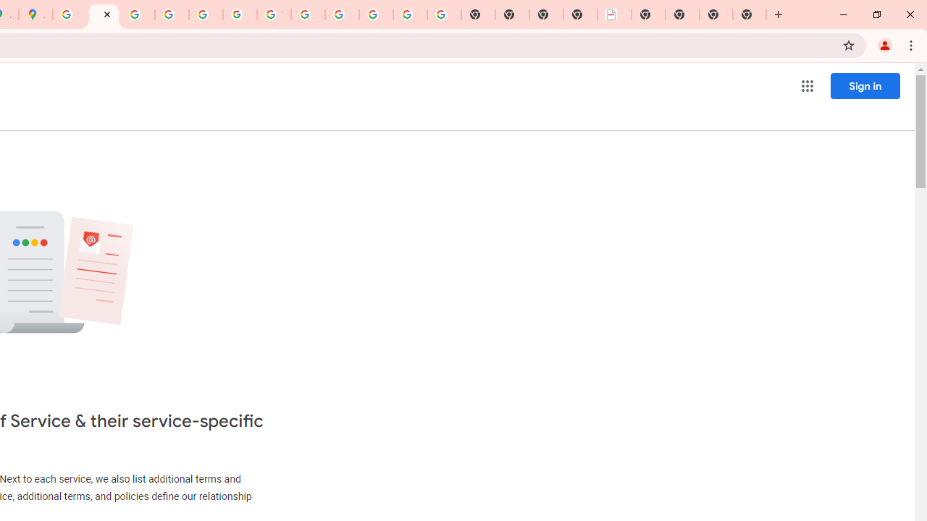 The image size is (927, 521). Describe the element at coordinates (716, 14) in the screenshot. I see `New Tab` at that location.